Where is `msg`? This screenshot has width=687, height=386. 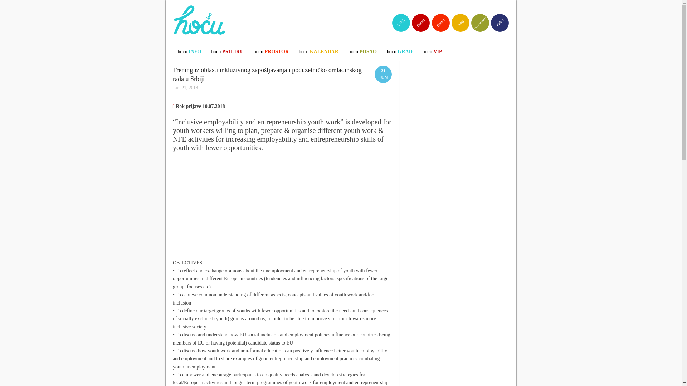
msg is located at coordinates (457, 19).